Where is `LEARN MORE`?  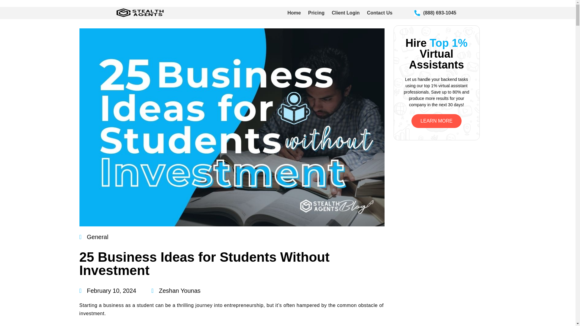
LEARN MORE is located at coordinates (436, 121).